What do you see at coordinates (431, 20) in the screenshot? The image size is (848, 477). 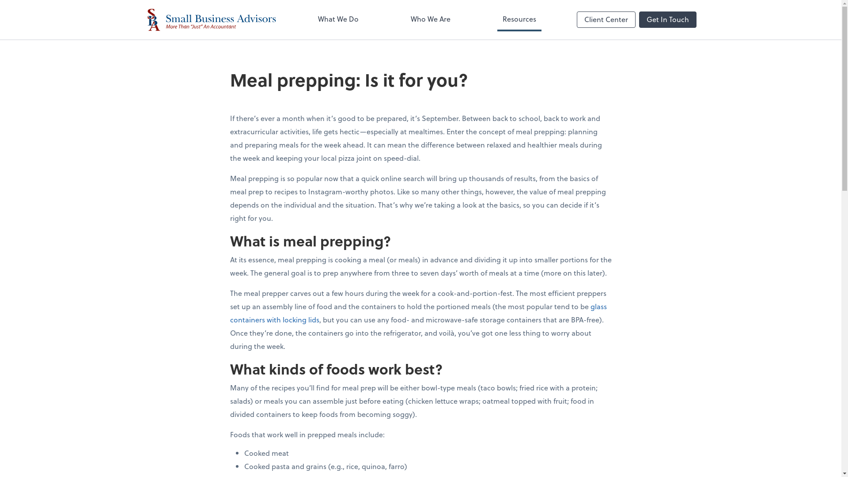 I see `Who We Are` at bounding box center [431, 20].